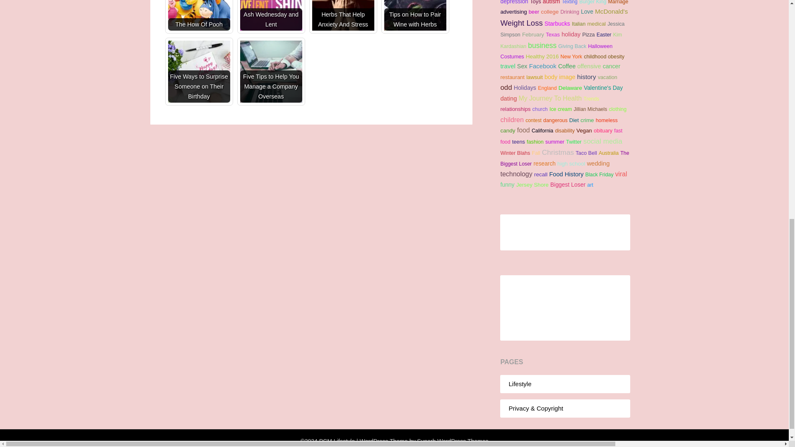 Image resolution: width=795 pixels, height=447 pixels. I want to click on Love, so click(587, 12).